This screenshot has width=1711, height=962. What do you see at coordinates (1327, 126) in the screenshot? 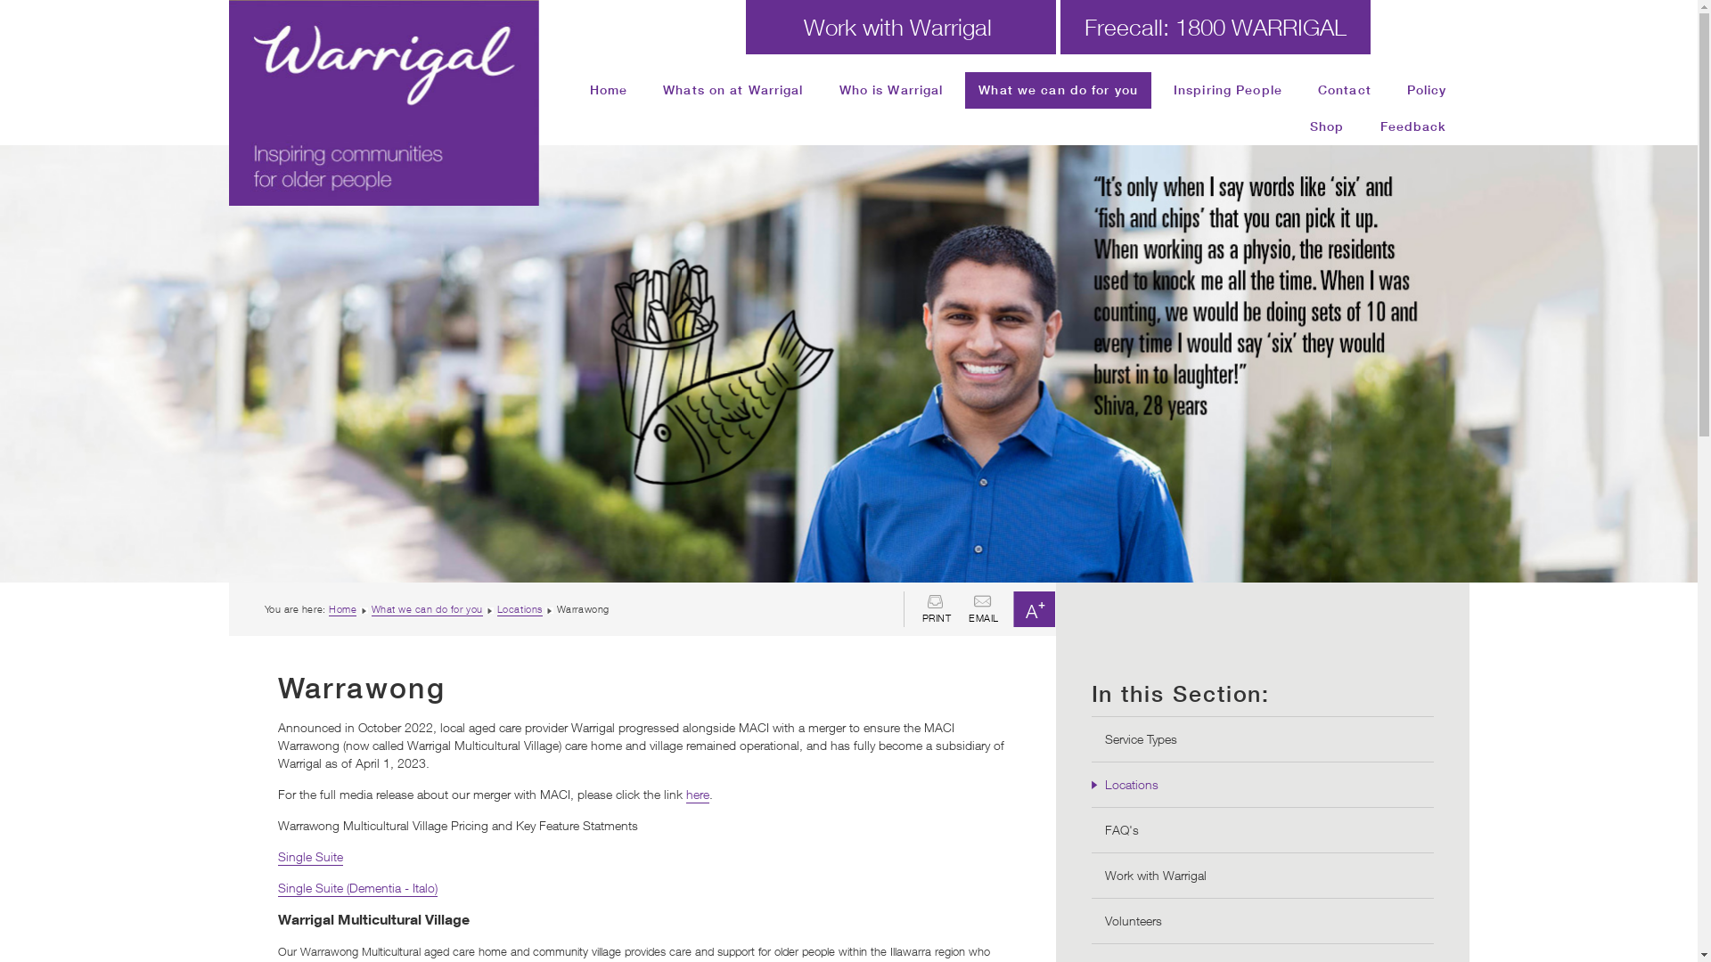
I see `Shop` at bounding box center [1327, 126].